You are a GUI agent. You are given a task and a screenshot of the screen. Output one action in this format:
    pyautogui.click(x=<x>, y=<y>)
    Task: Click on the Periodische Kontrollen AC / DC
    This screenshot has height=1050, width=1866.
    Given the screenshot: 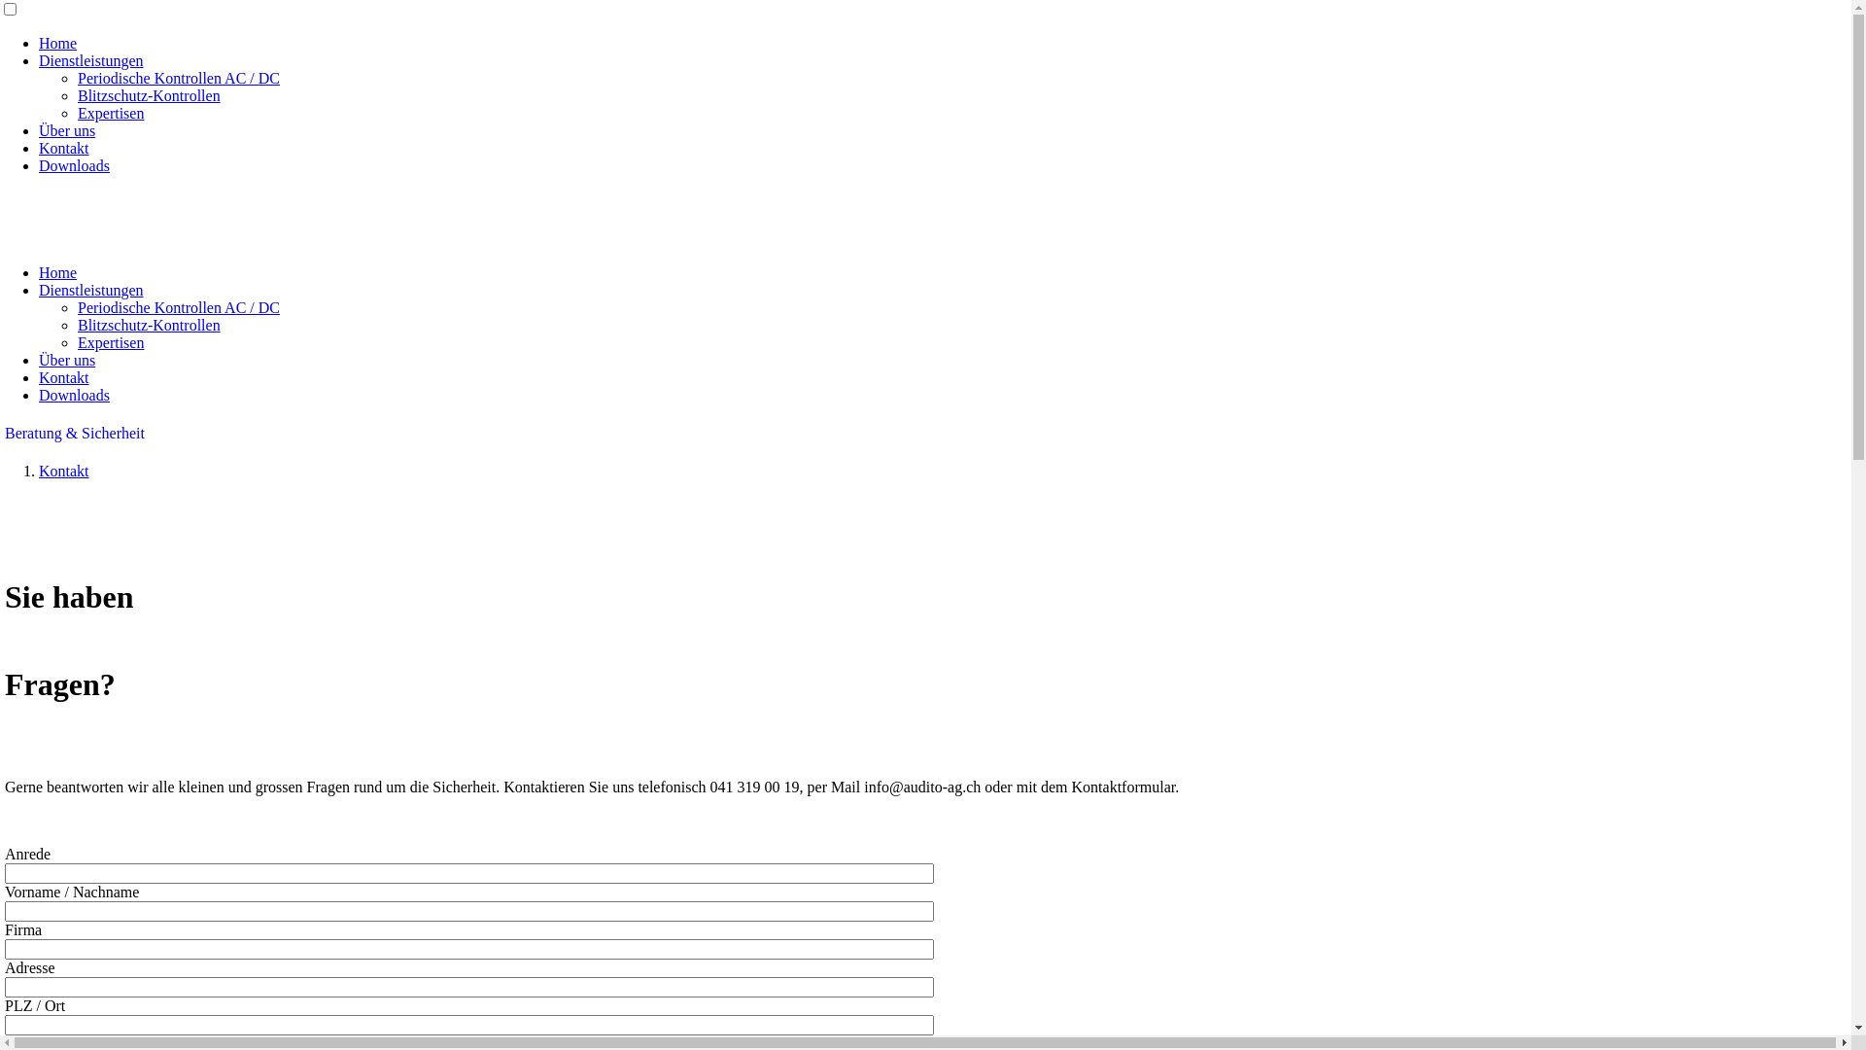 What is the action you would take?
    pyautogui.click(x=179, y=307)
    